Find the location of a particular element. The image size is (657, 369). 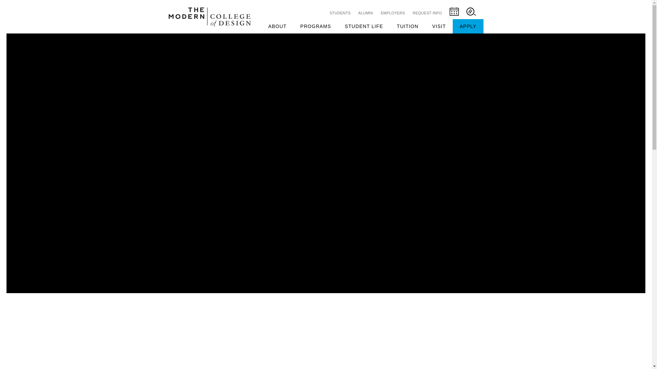

ALUMNI is located at coordinates (366, 13).